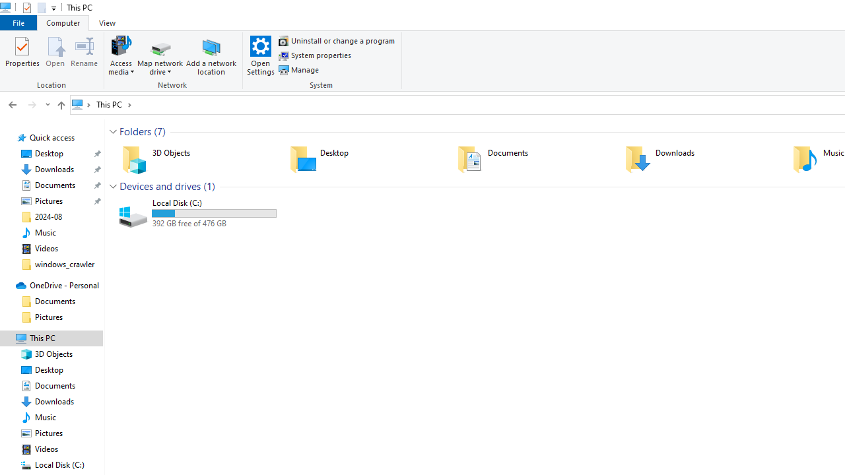 The image size is (845, 475). Describe the element at coordinates (261, 55) in the screenshot. I see `Open Settings` at that location.